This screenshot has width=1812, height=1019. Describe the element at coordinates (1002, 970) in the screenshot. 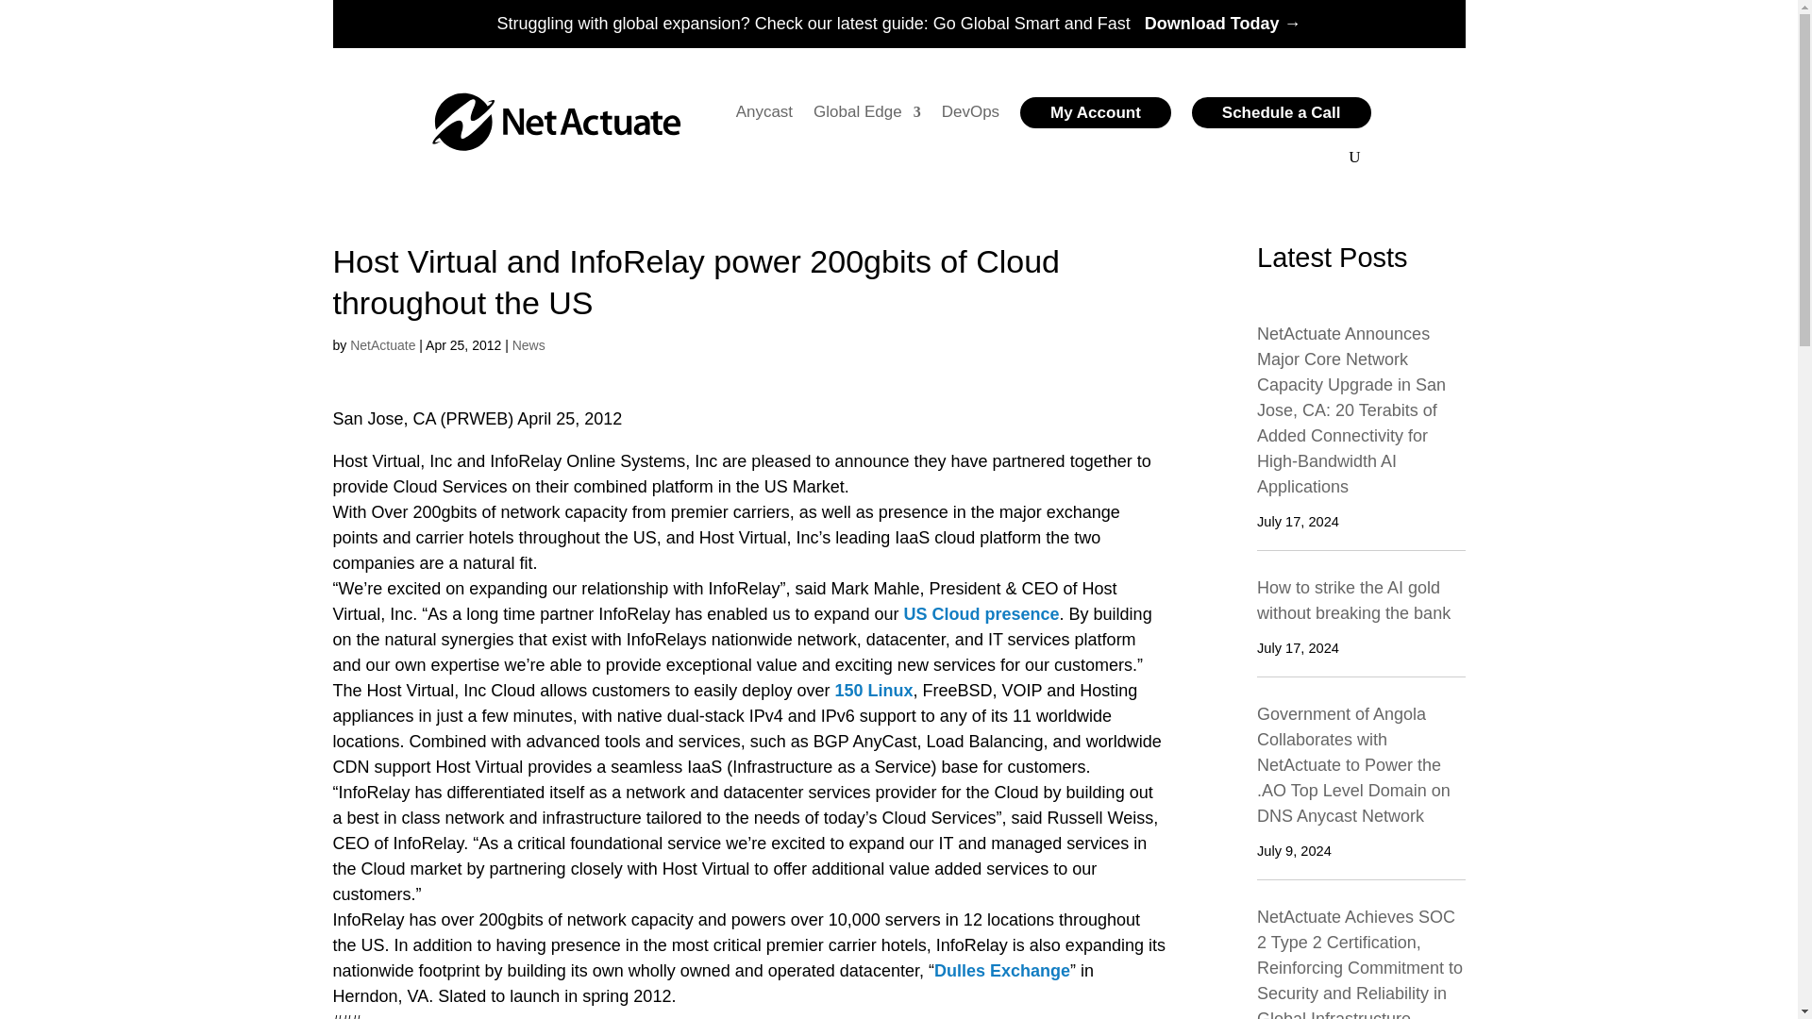

I see `Dulles Exchange` at that location.